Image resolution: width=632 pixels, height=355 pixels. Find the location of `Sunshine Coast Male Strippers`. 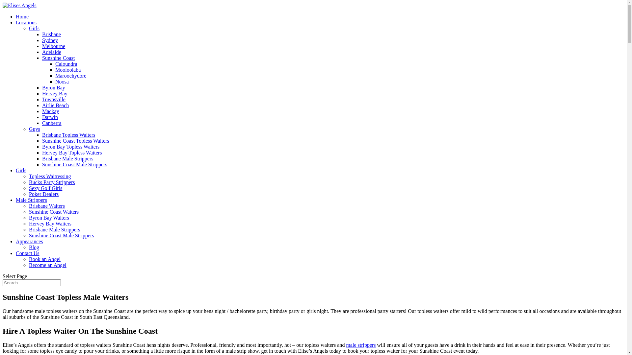

Sunshine Coast Male Strippers is located at coordinates (75, 164).